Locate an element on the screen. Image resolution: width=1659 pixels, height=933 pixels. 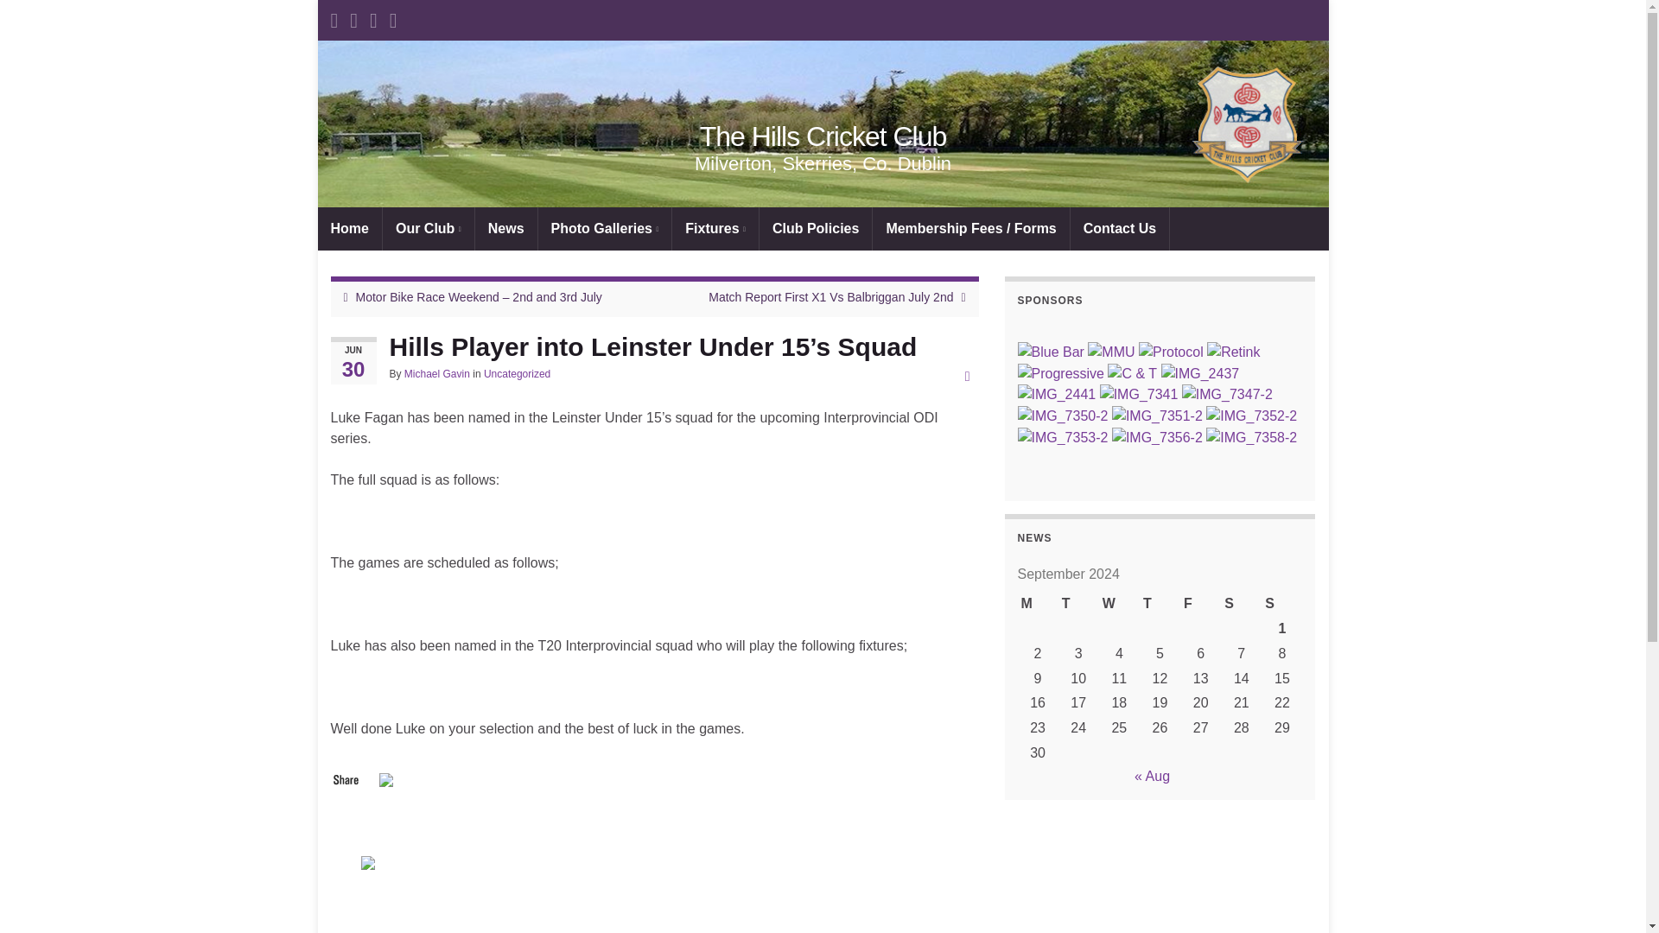
Facebook is located at coordinates (387, 777).